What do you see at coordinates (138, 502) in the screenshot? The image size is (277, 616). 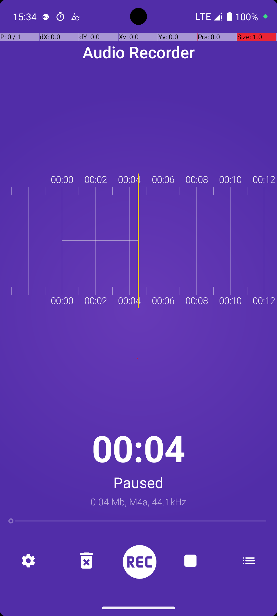 I see `0.04 Mb, M4a, 44.1kHz` at bounding box center [138, 502].